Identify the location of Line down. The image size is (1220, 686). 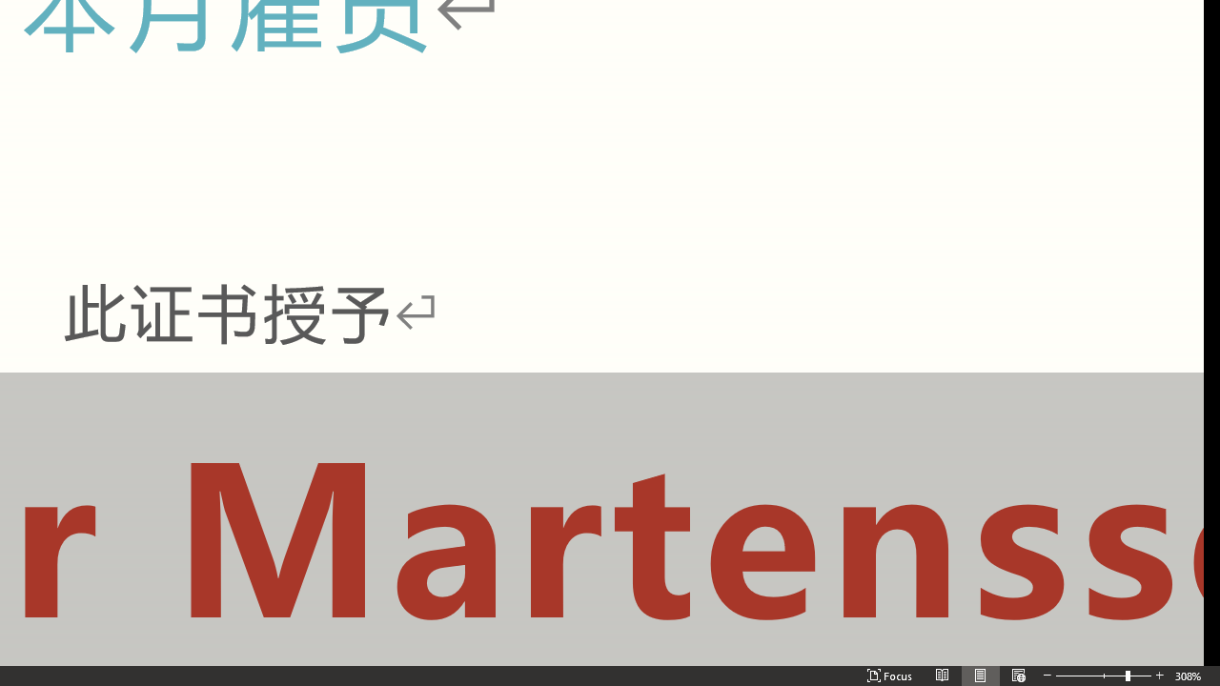
(1212, 602).